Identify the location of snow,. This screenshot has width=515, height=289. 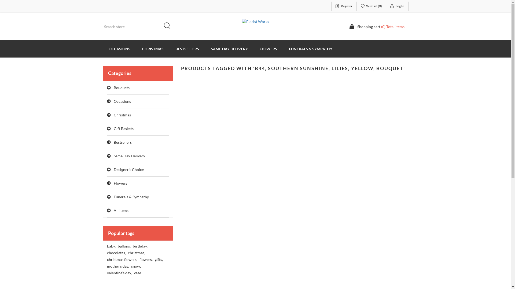
(136, 266).